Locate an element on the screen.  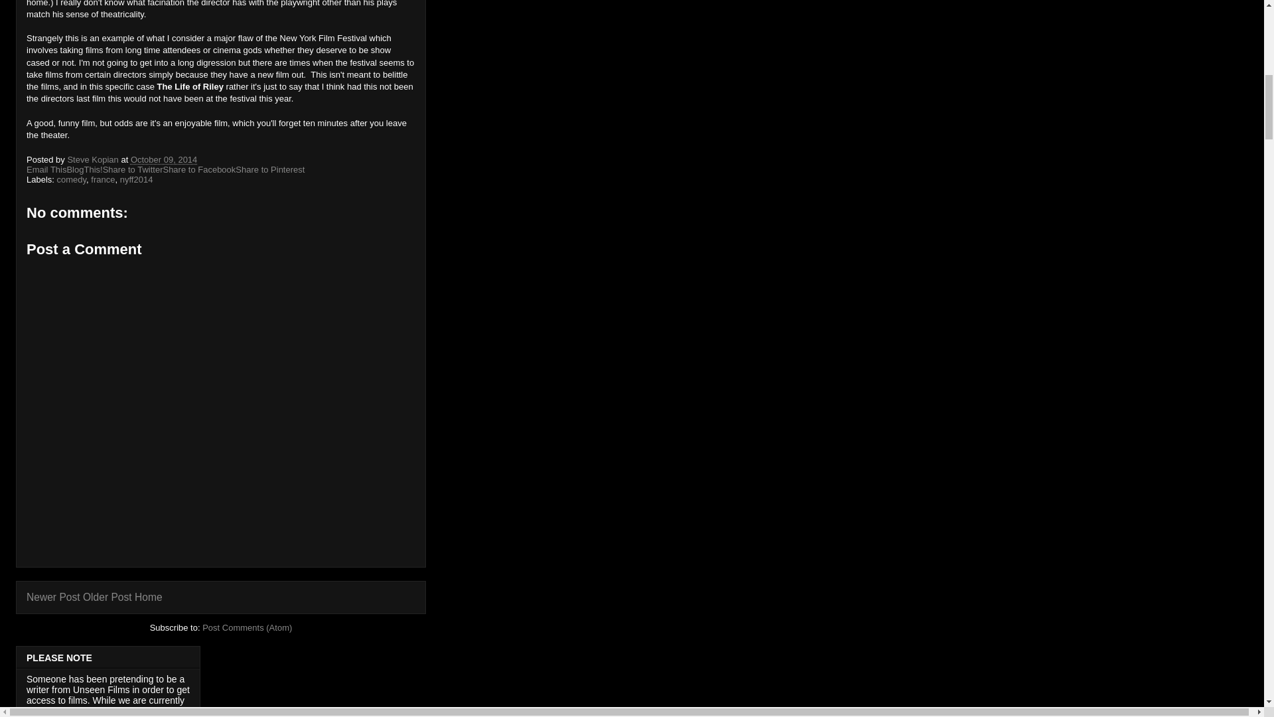
france is located at coordinates (102, 179).